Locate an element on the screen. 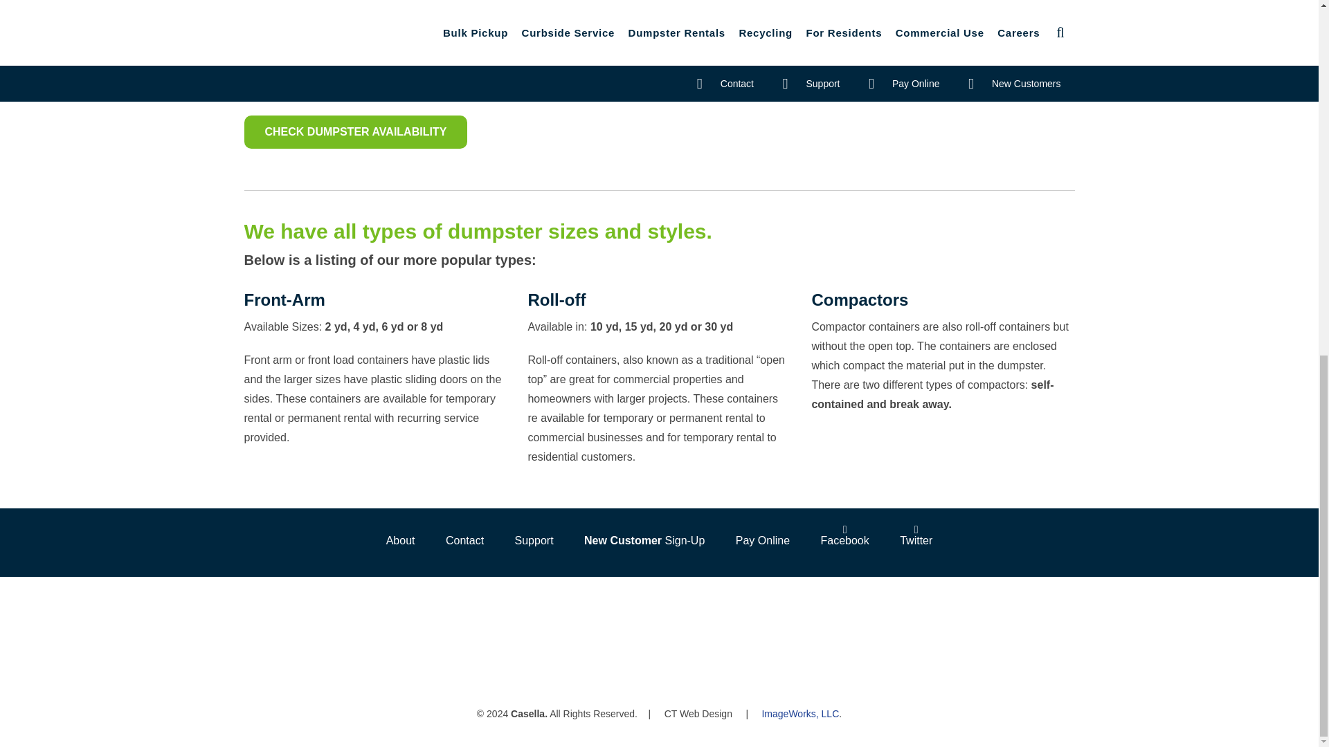 This screenshot has width=1329, height=747. Pay Online is located at coordinates (763, 541).